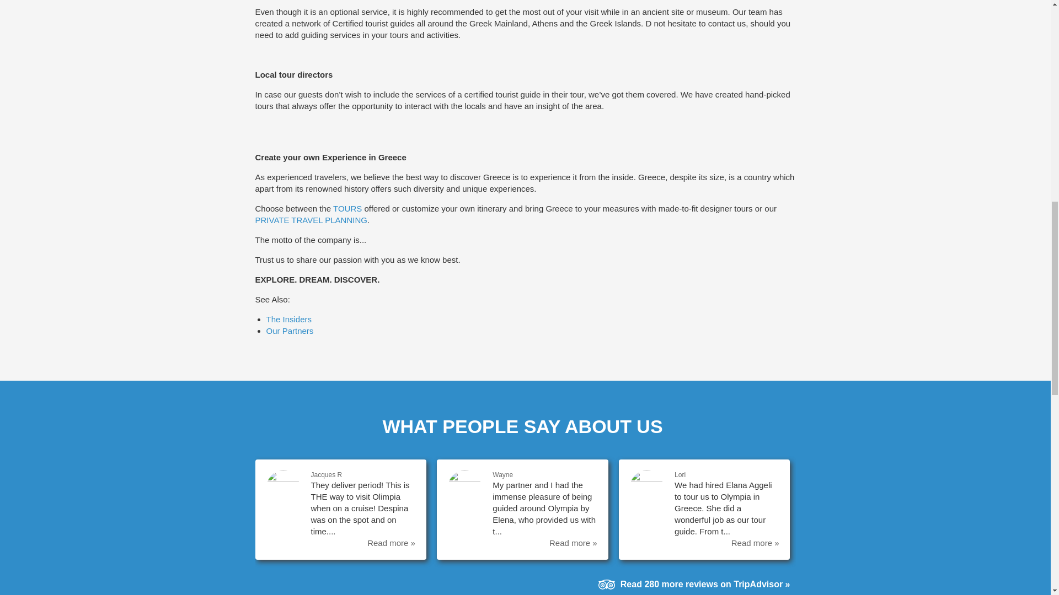 The width and height of the screenshot is (1059, 595). Describe the element at coordinates (311, 220) in the screenshot. I see `PRIVATE TRAVEL PLANNING` at that location.